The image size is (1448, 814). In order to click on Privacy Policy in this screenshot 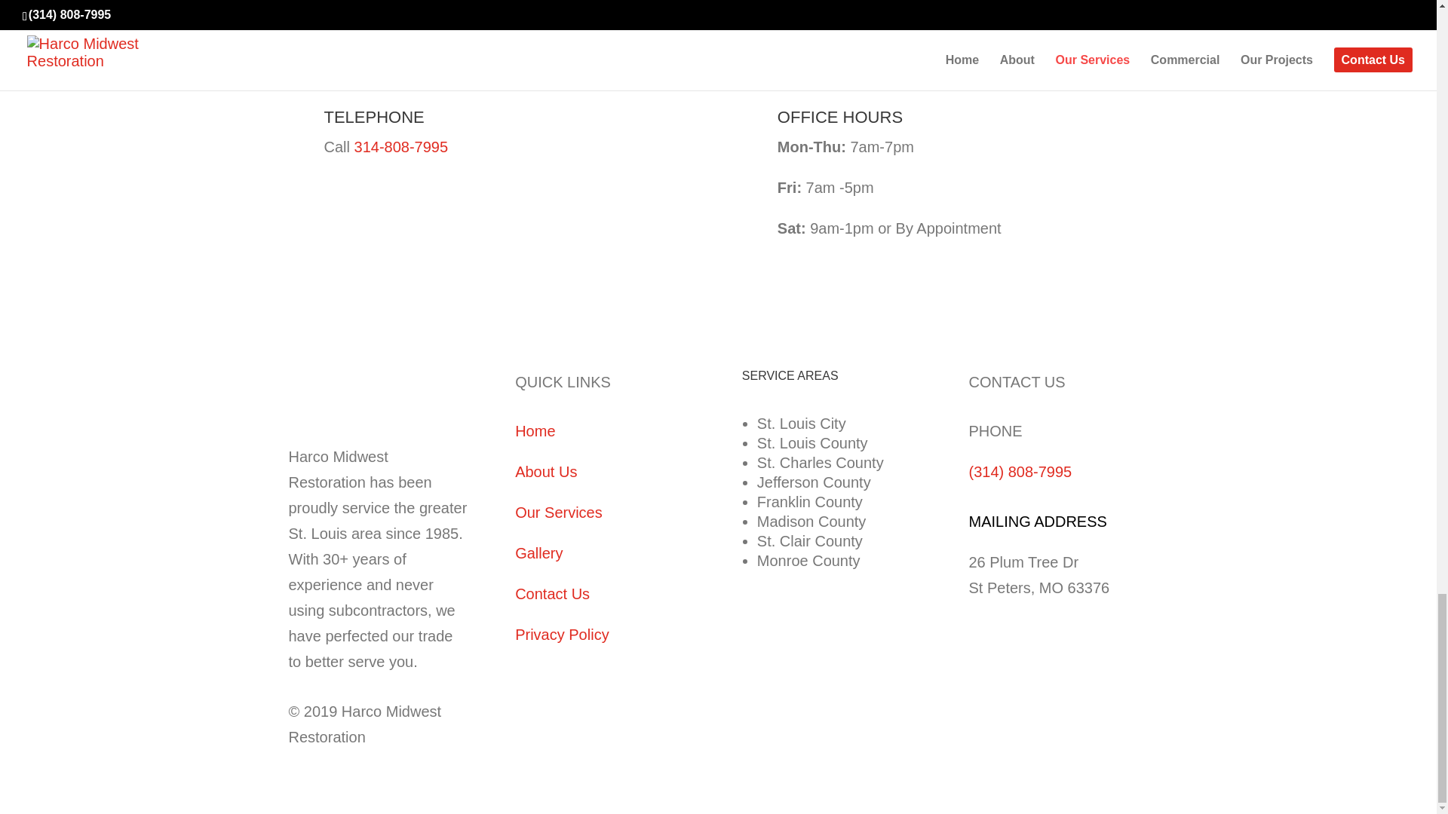, I will do `click(561, 635)`.